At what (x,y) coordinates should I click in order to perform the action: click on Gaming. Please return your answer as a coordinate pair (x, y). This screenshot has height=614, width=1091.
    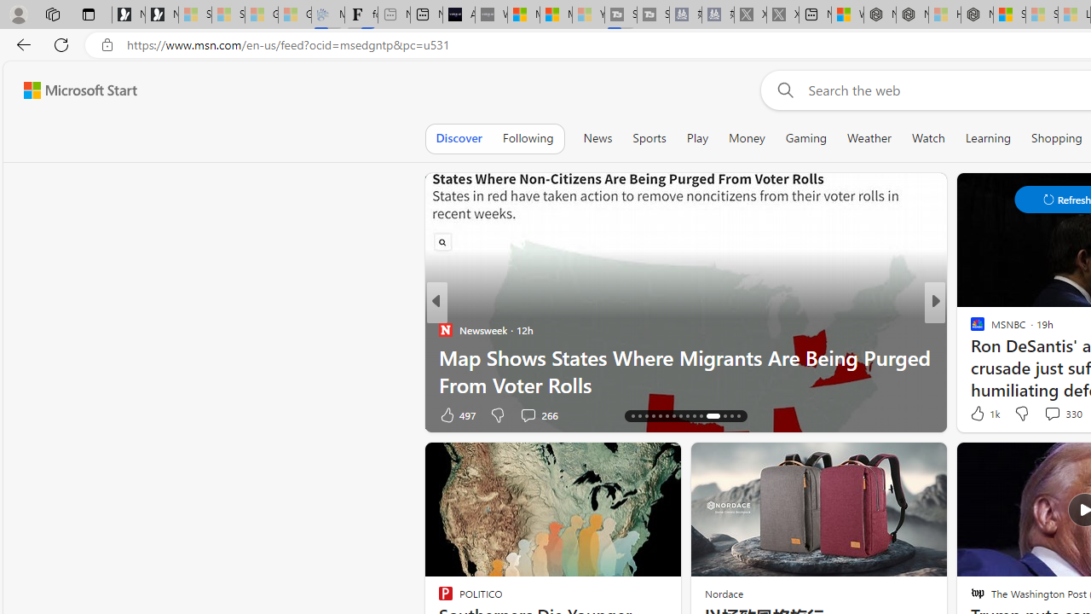
    Looking at the image, I should click on (806, 138).